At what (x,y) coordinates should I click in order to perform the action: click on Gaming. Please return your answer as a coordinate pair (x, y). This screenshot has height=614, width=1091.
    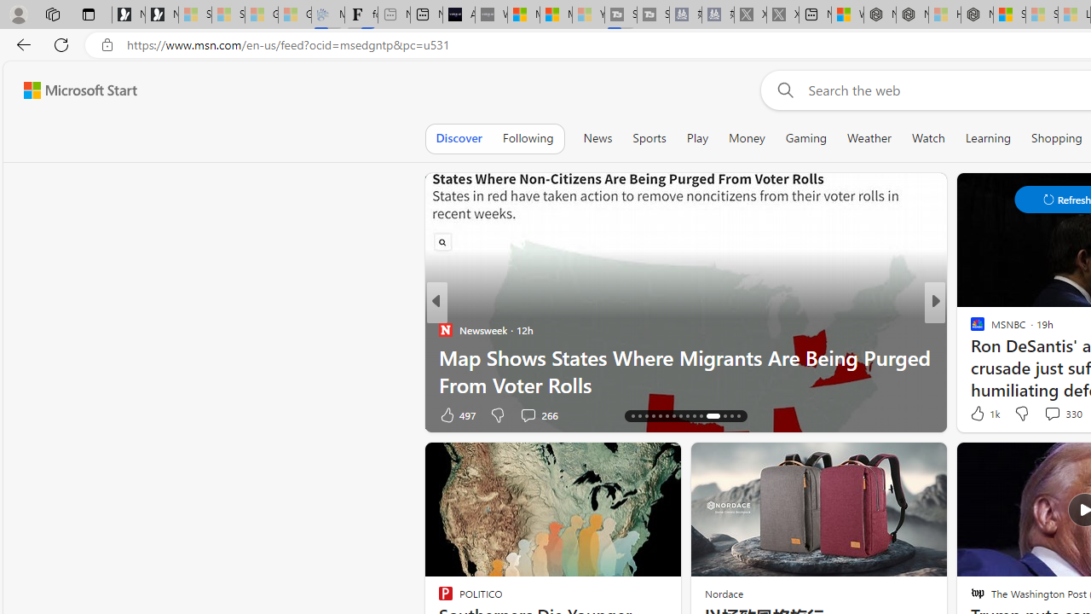
    Looking at the image, I should click on (806, 138).